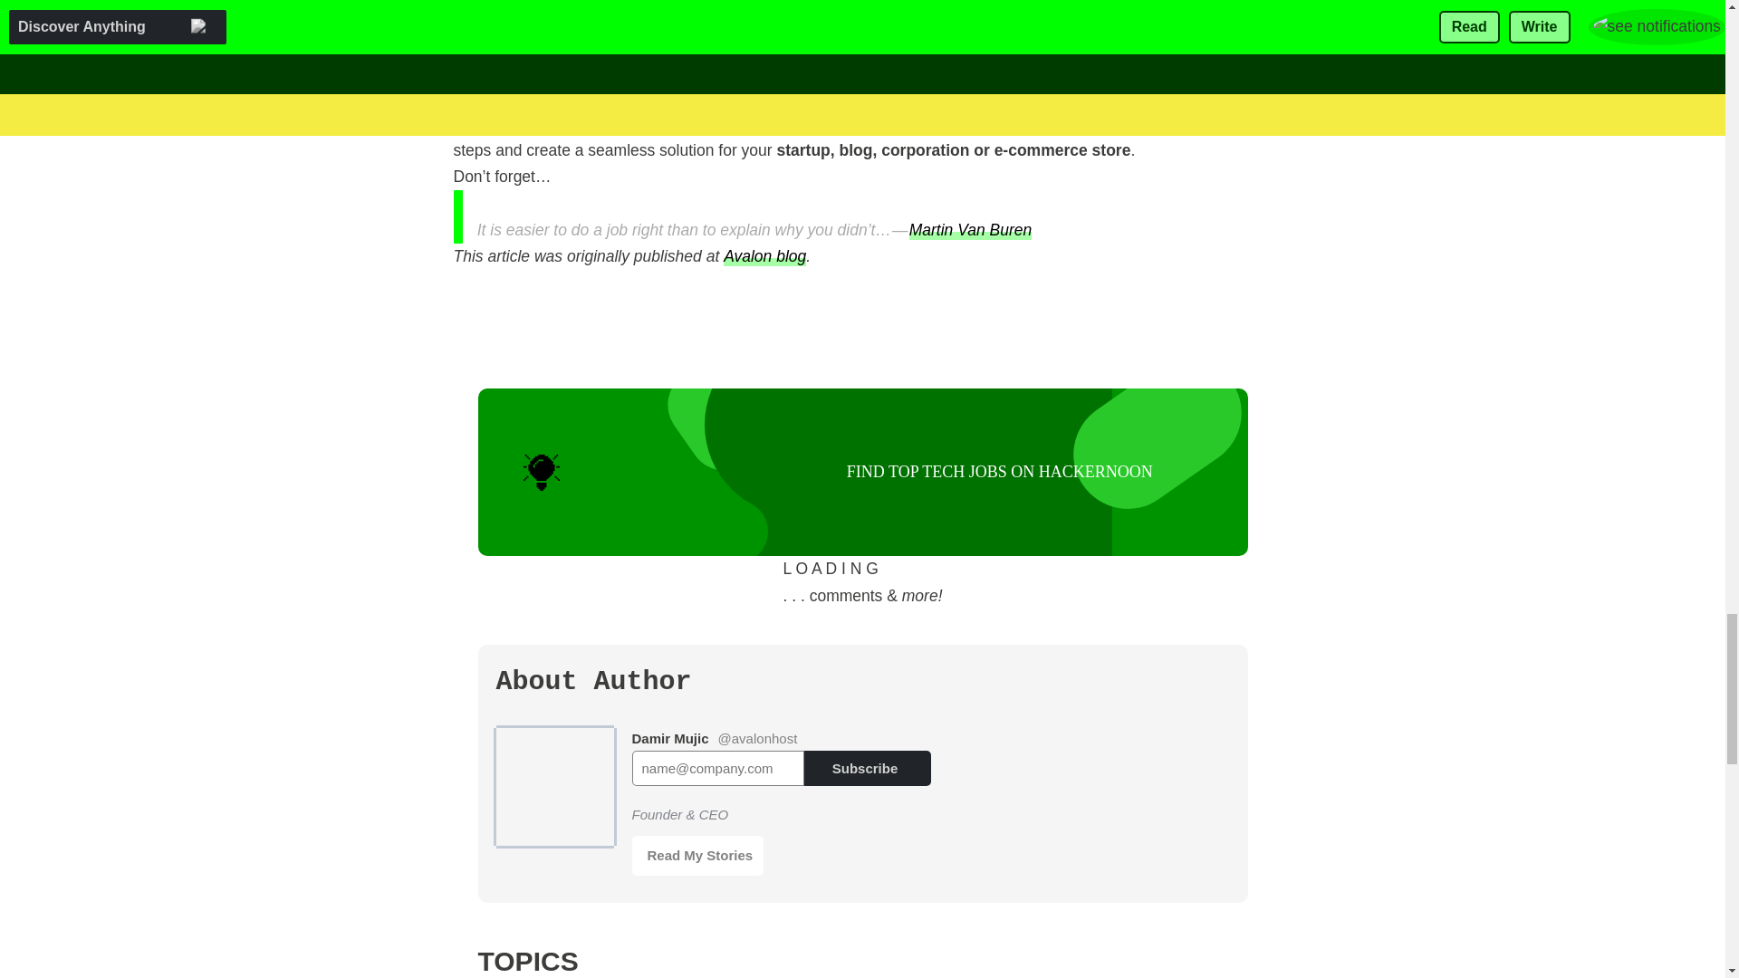 This screenshot has height=978, width=1739. What do you see at coordinates (867, 768) in the screenshot?
I see `Subscribe` at bounding box center [867, 768].